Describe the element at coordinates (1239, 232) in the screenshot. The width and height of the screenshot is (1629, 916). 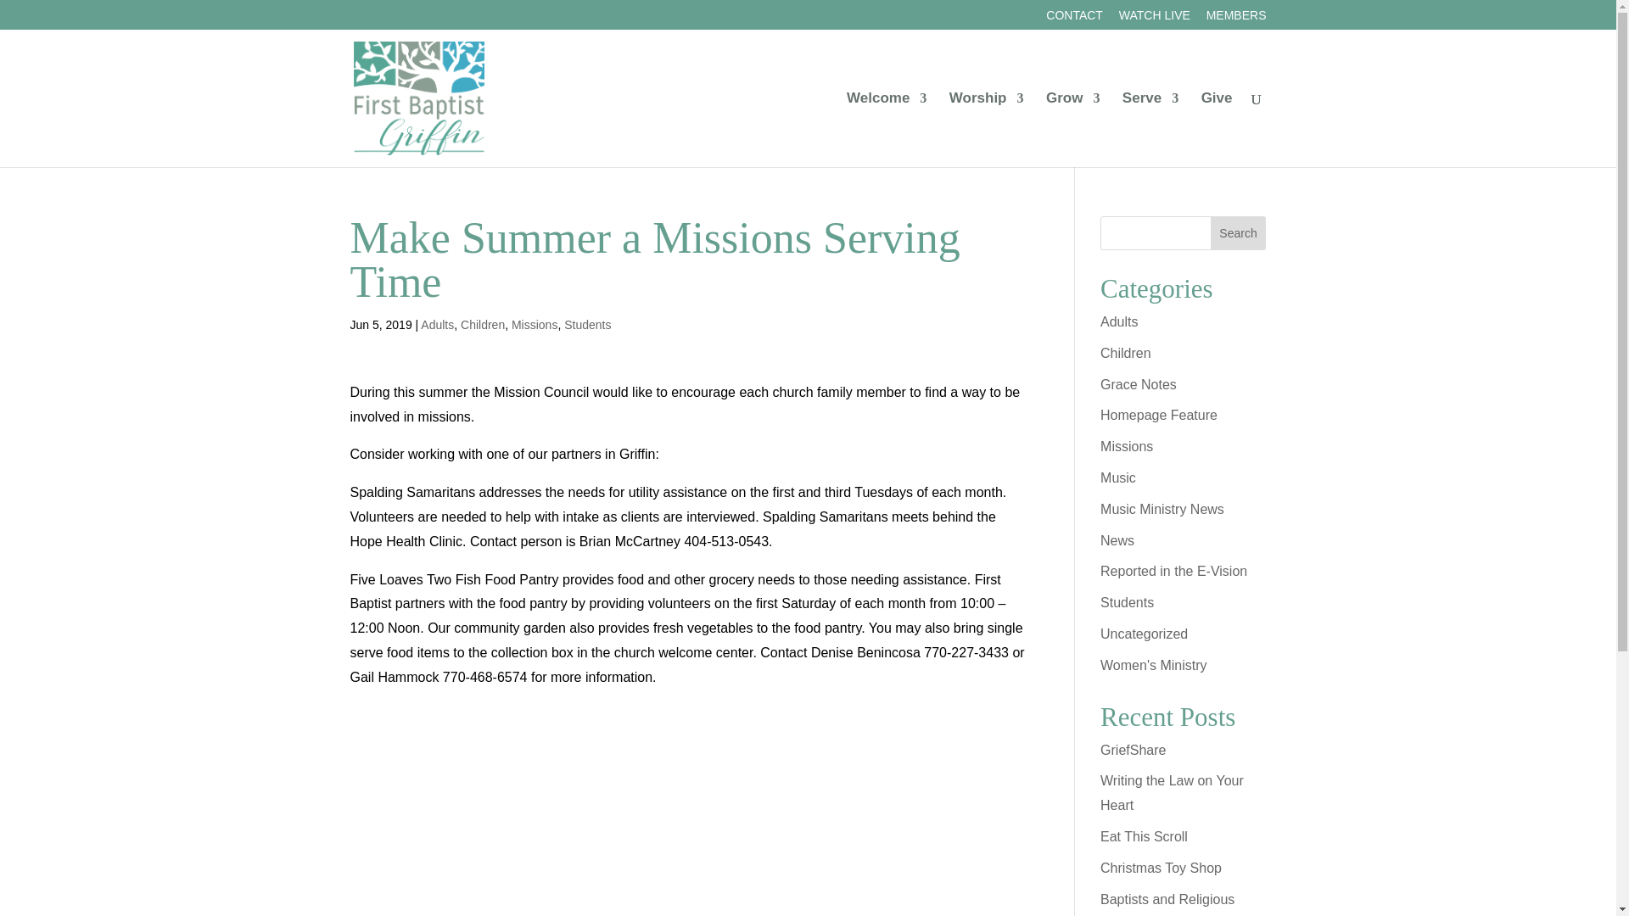
I see `Search` at that location.